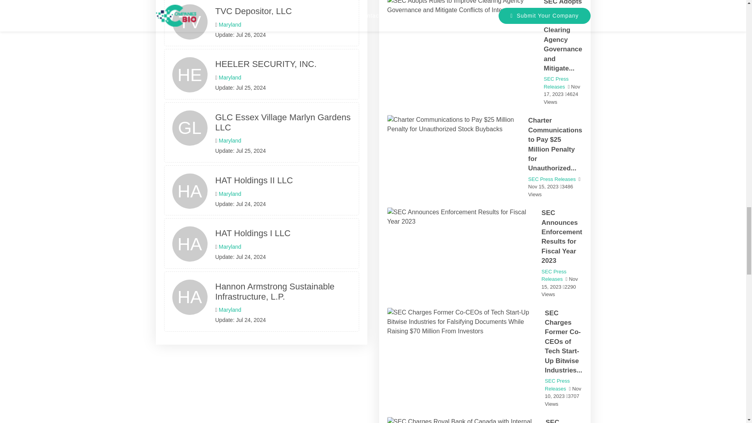 The image size is (752, 423). What do you see at coordinates (266, 64) in the screenshot?
I see `HEELER SECURITY, INC.` at bounding box center [266, 64].